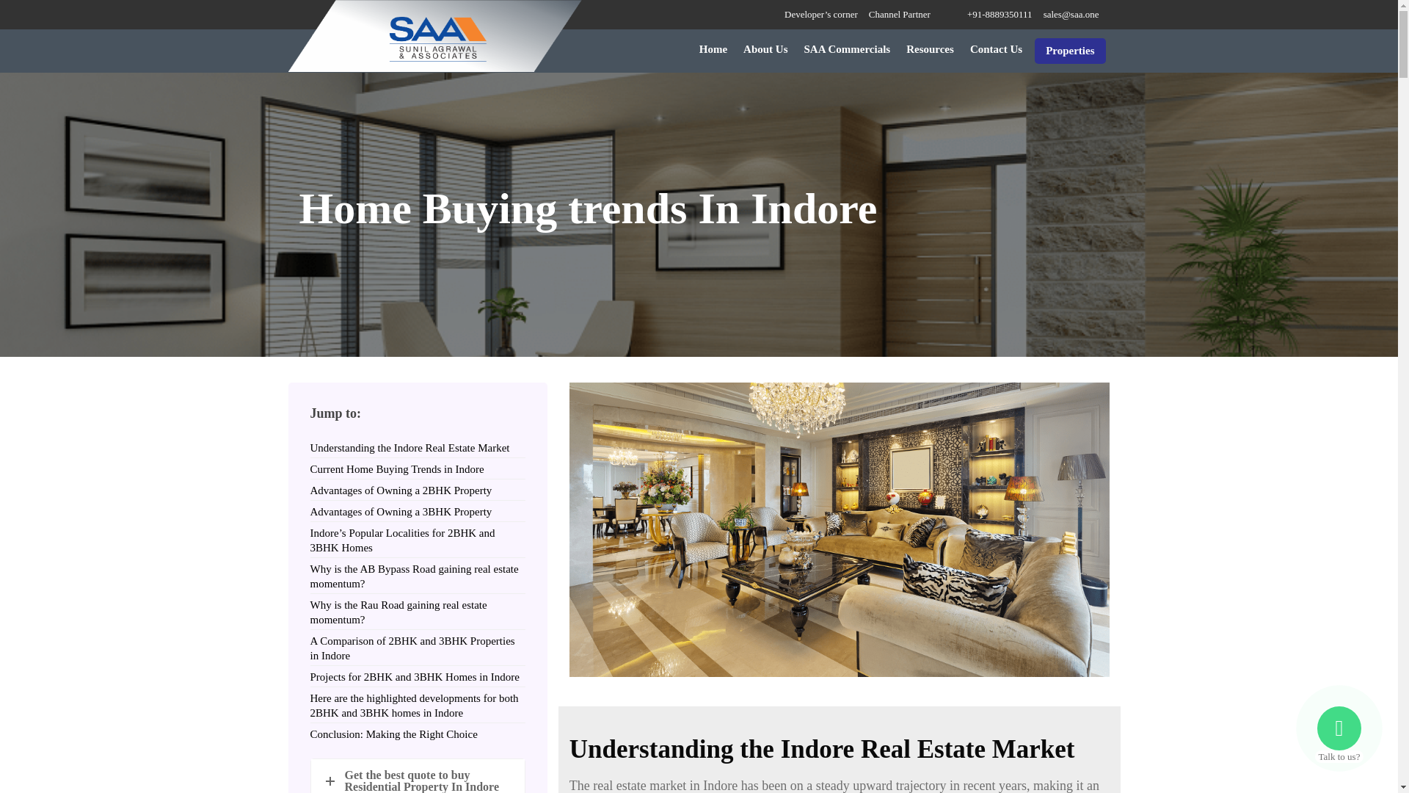 The image size is (1409, 793). What do you see at coordinates (401, 490) in the screenshot?
I see `Advantages of Owning a 2BHK Property` at bounding box center [401, 490].